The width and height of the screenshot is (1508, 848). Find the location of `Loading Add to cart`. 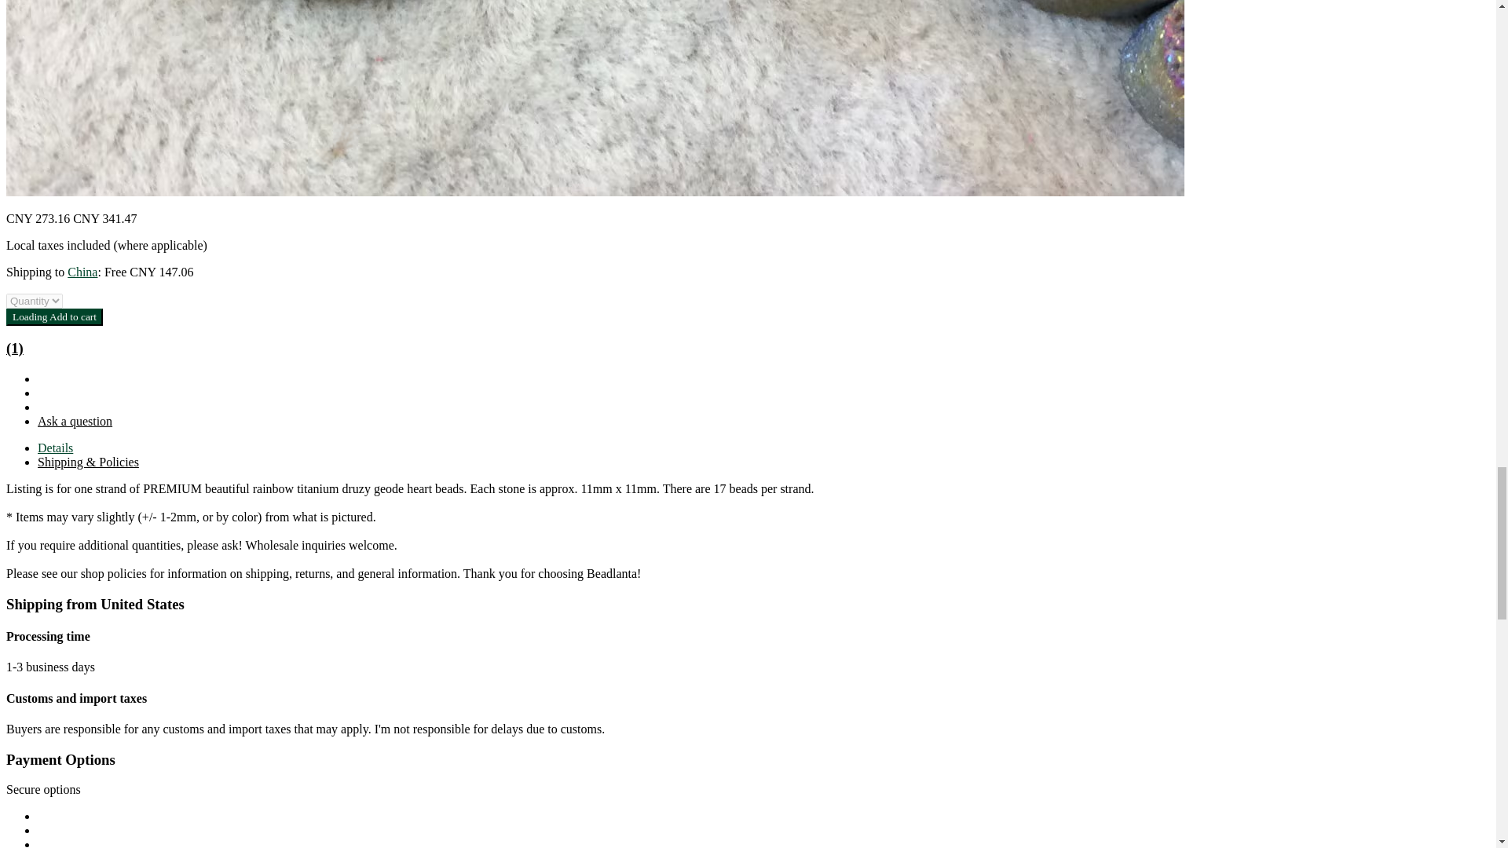

Loading Add to cart is located at coordinates (53, 317).